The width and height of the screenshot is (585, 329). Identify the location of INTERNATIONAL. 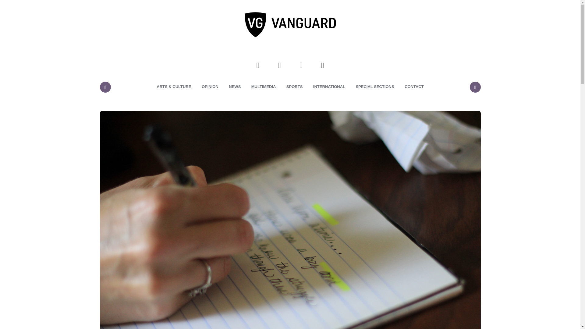
(329, 87).